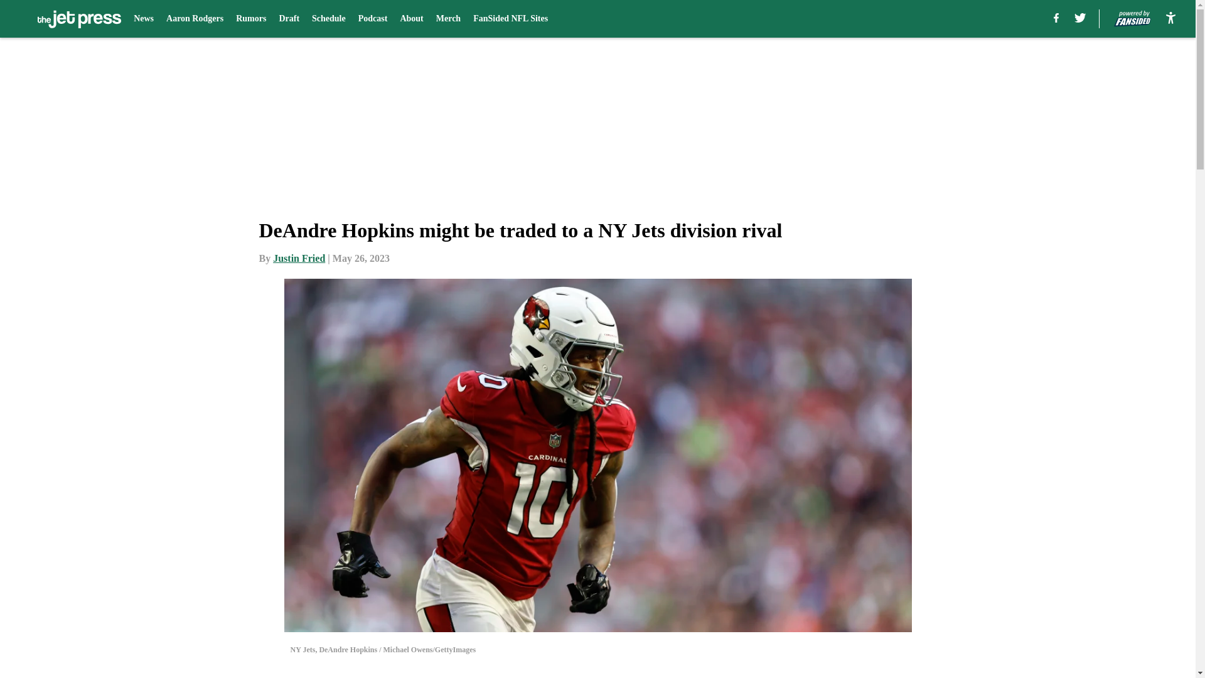  What do you see at coordinates (289, 19) in the screenshot?
I see `Draft` at bounding box center [289, 19].